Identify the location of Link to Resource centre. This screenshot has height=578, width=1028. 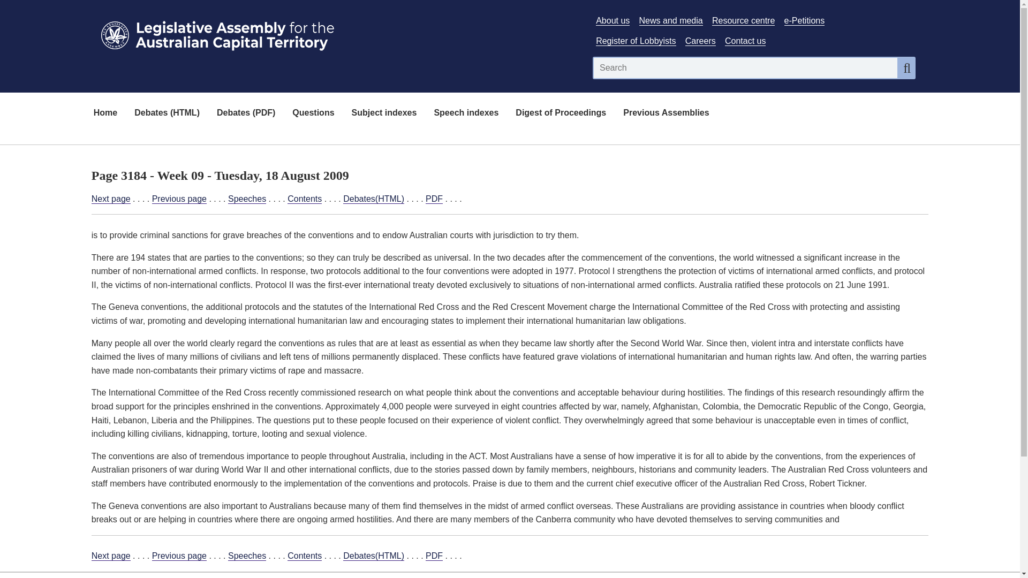
(743, 20).